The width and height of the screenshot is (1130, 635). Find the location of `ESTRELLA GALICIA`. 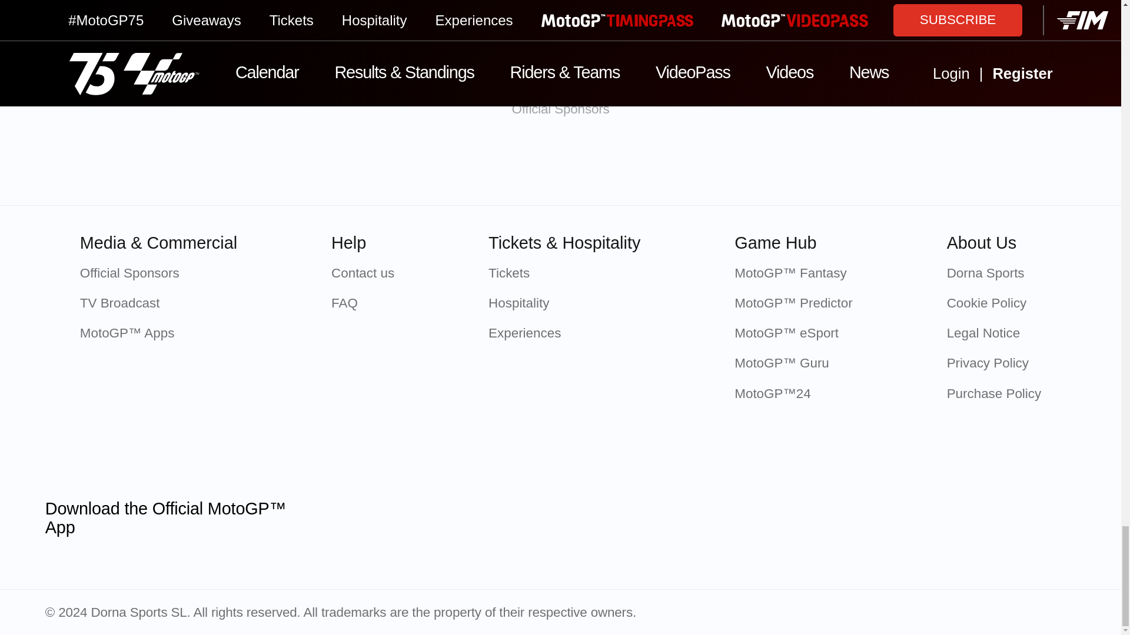

ESTRELLA GALICIA is located at coordinates (746, 164).